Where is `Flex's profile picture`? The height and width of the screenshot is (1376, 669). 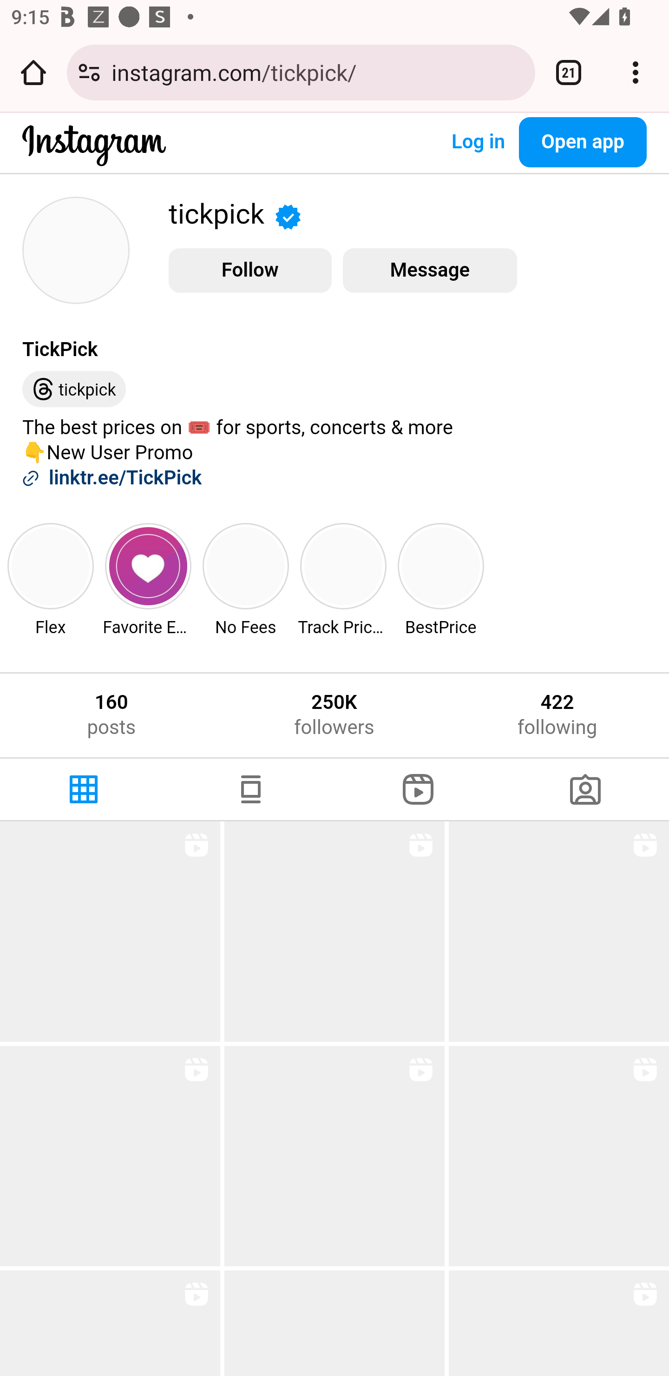
Flex's profile picture is located at coordinates (51, 566).